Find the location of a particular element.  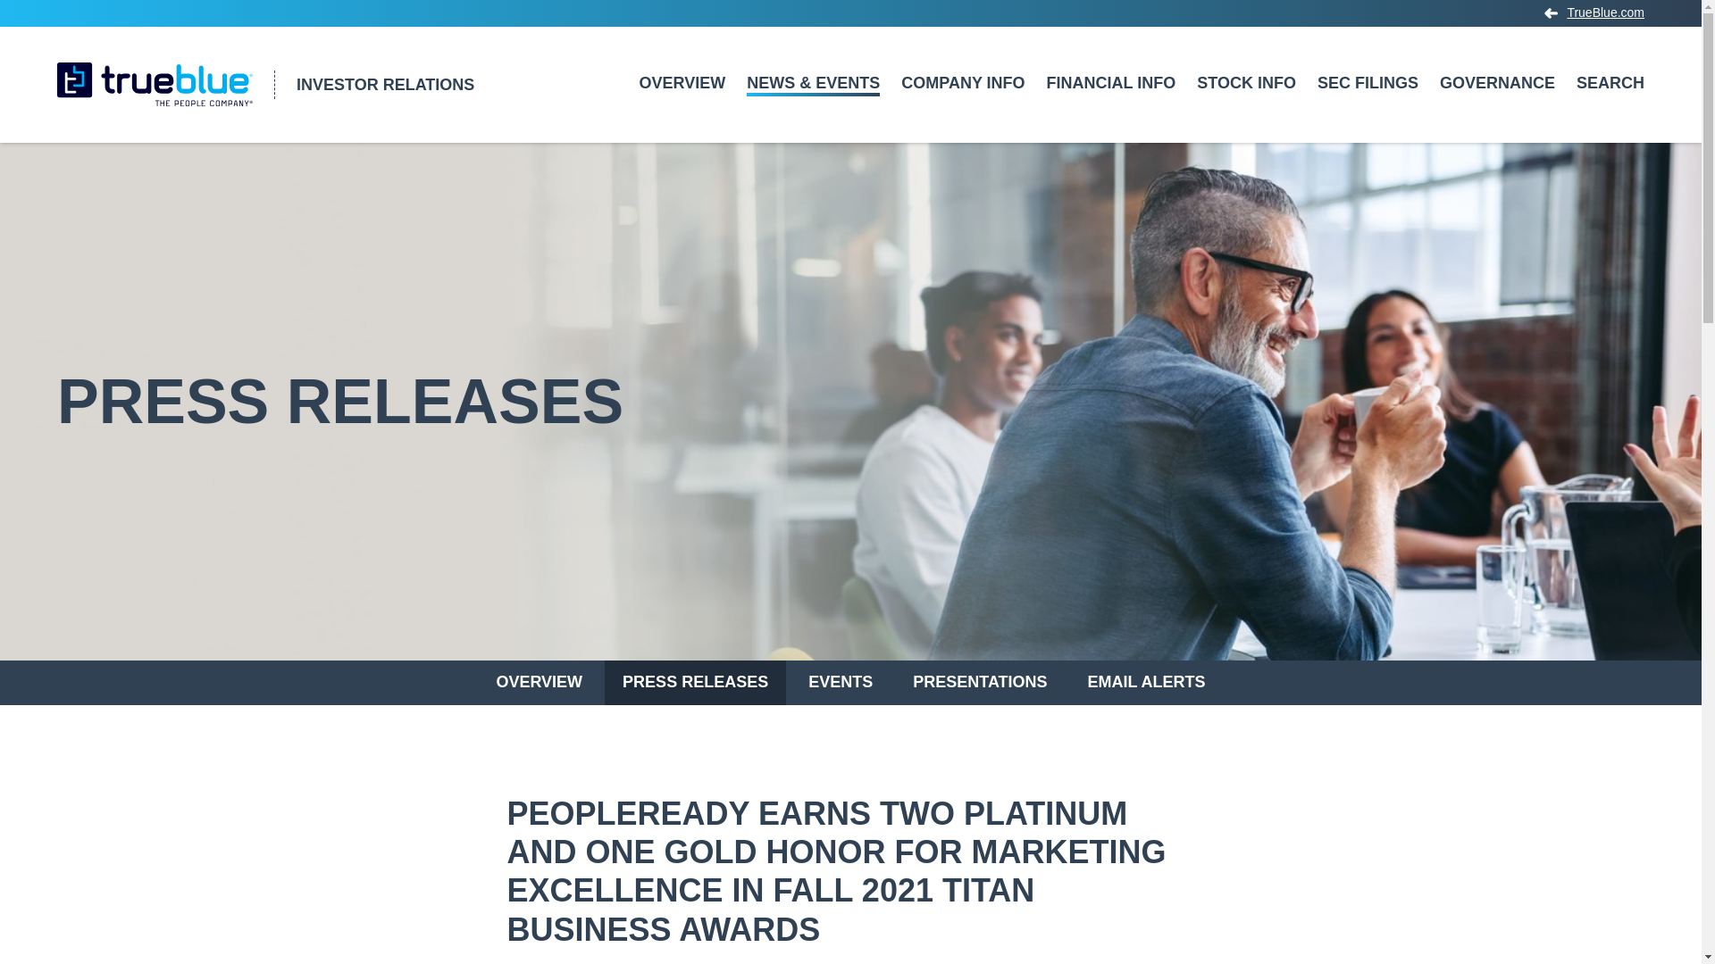

SEC FILINGS is located at coordinates (1368, 105).